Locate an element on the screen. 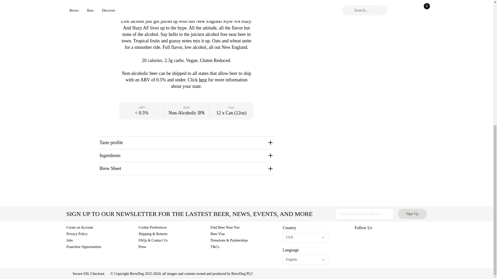 Image resolution: width=497 pixels, height=279 pixels. here is located at coordinates (203, 80).